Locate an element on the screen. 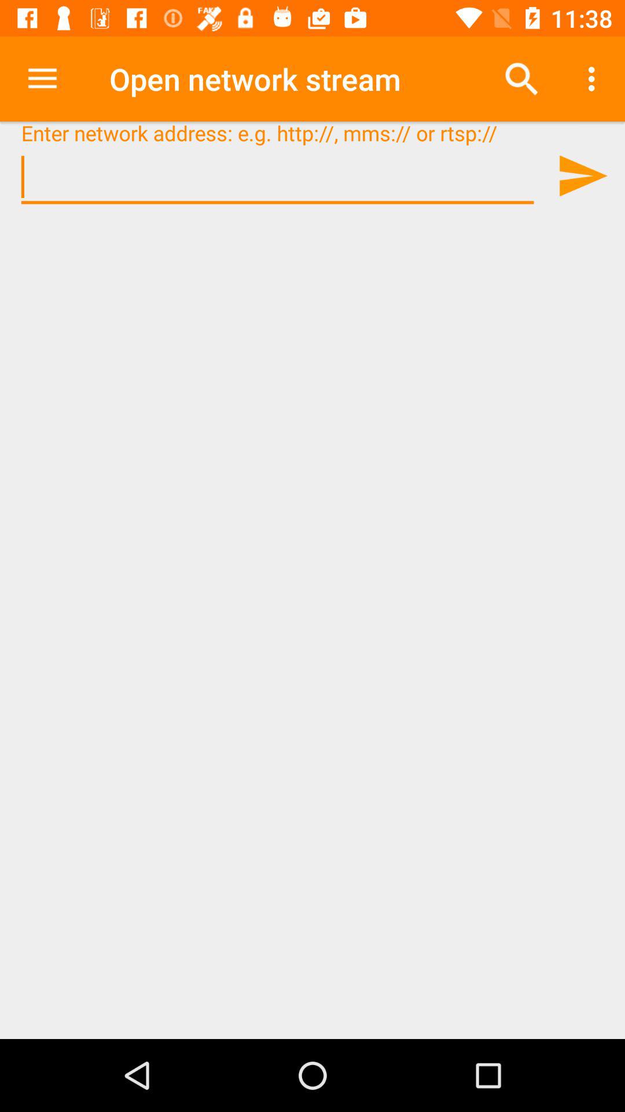 The image size is (625, 1112). open stream is located at coordinates (582, 175).